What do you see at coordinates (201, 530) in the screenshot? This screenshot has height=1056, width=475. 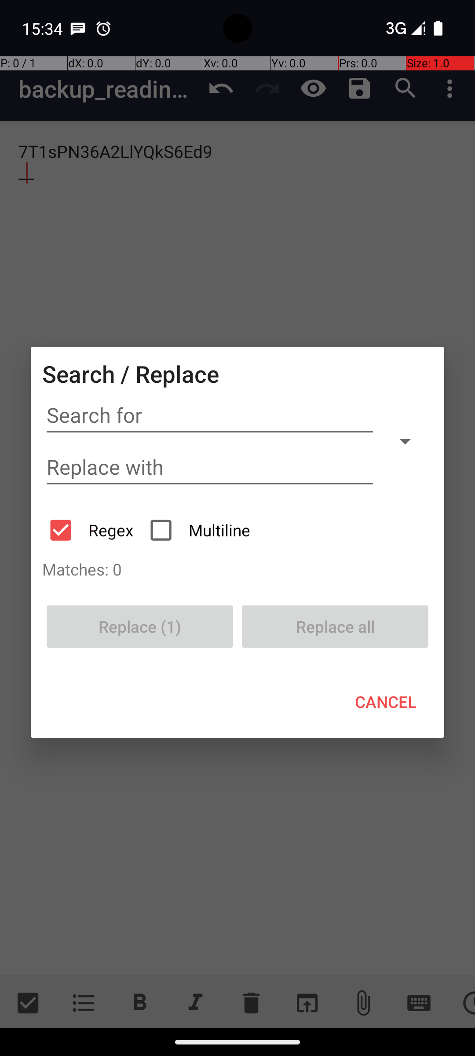 I see `Multiline` at bounding box center [201, 530].